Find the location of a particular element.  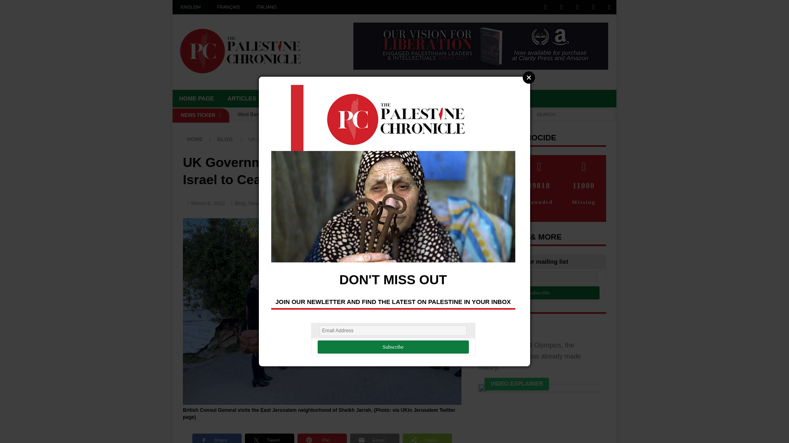

HOME PAGE is located at coordinates (196, 98).